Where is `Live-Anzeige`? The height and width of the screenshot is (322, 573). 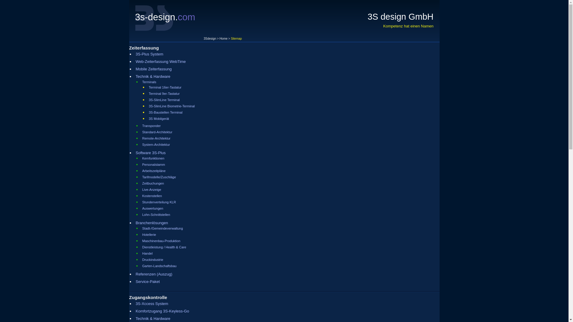
Live-Anzeige is located at coordinates (152, 190).